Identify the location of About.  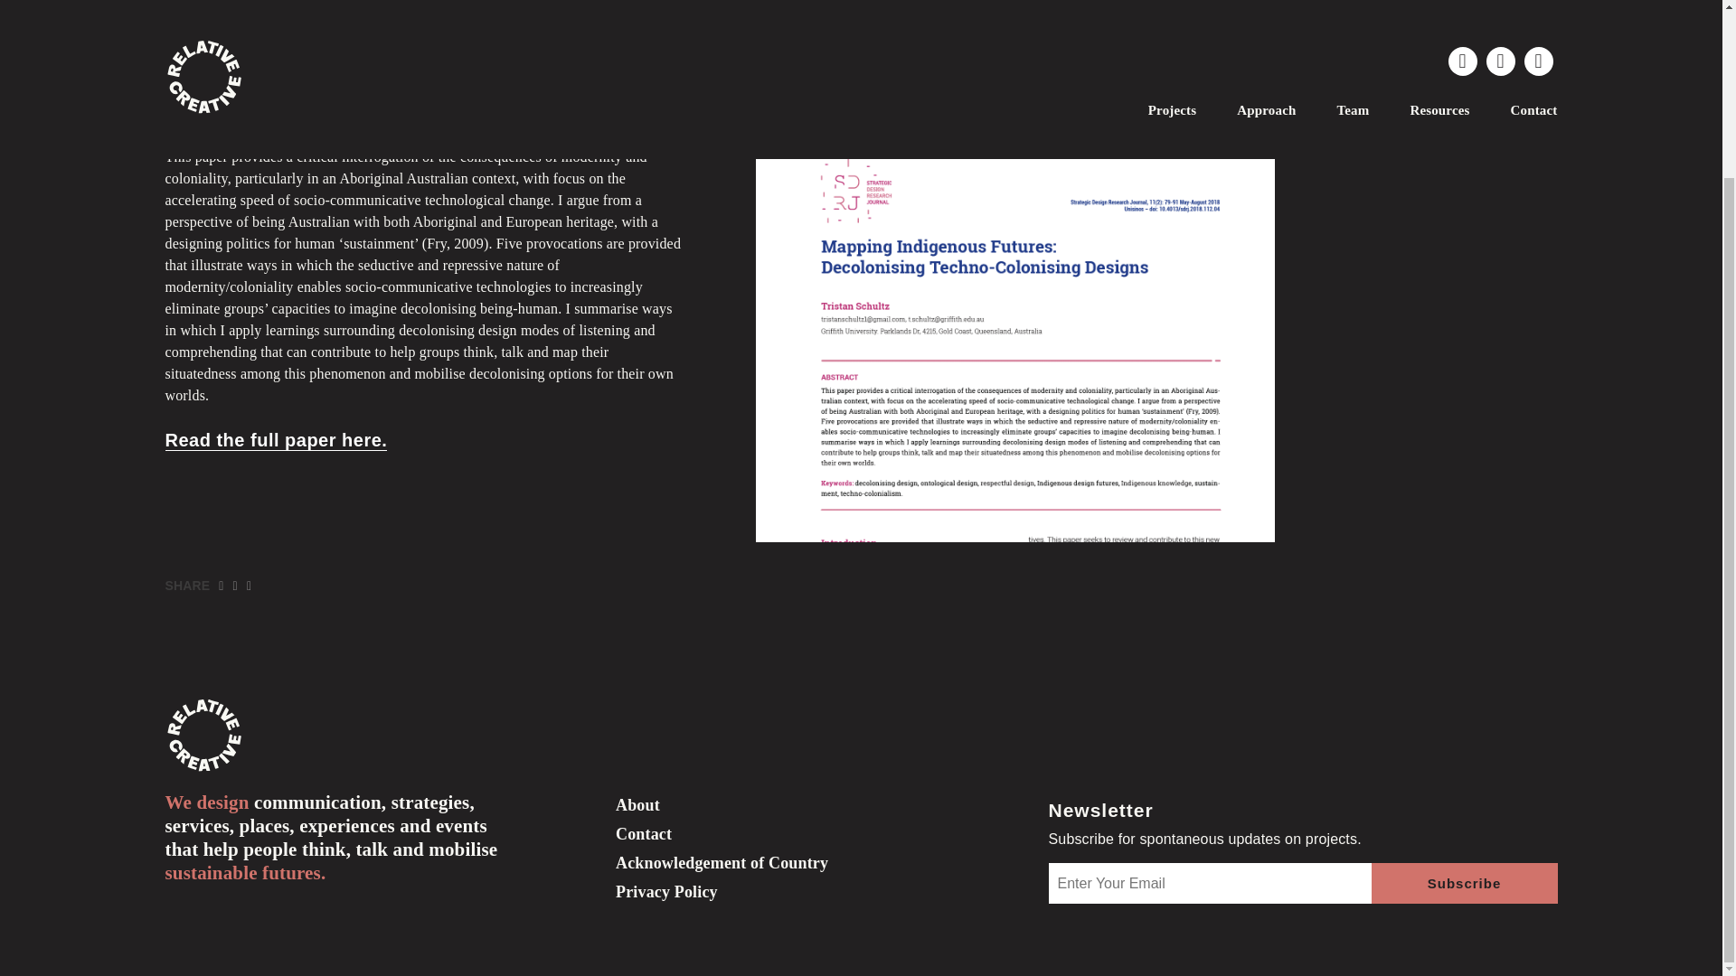
(637, 804).